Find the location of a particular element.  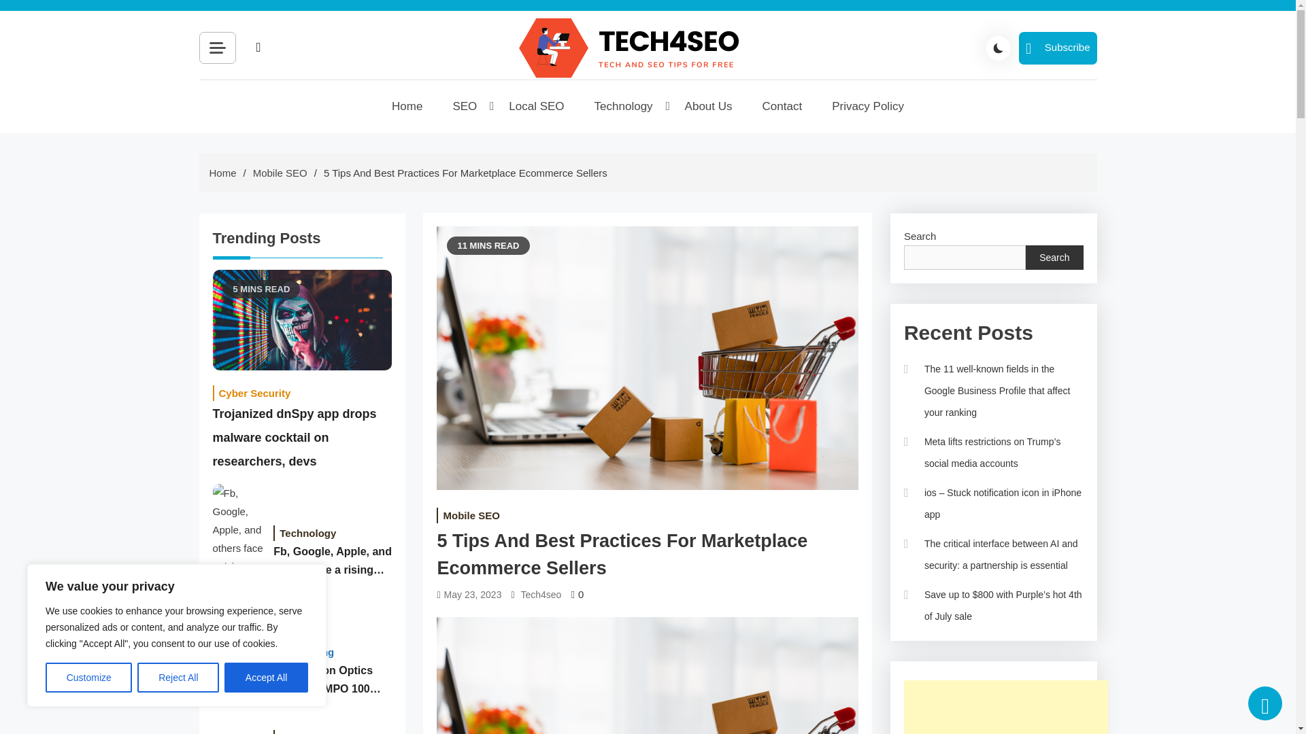

Customize is located at coordinates (88, 678).